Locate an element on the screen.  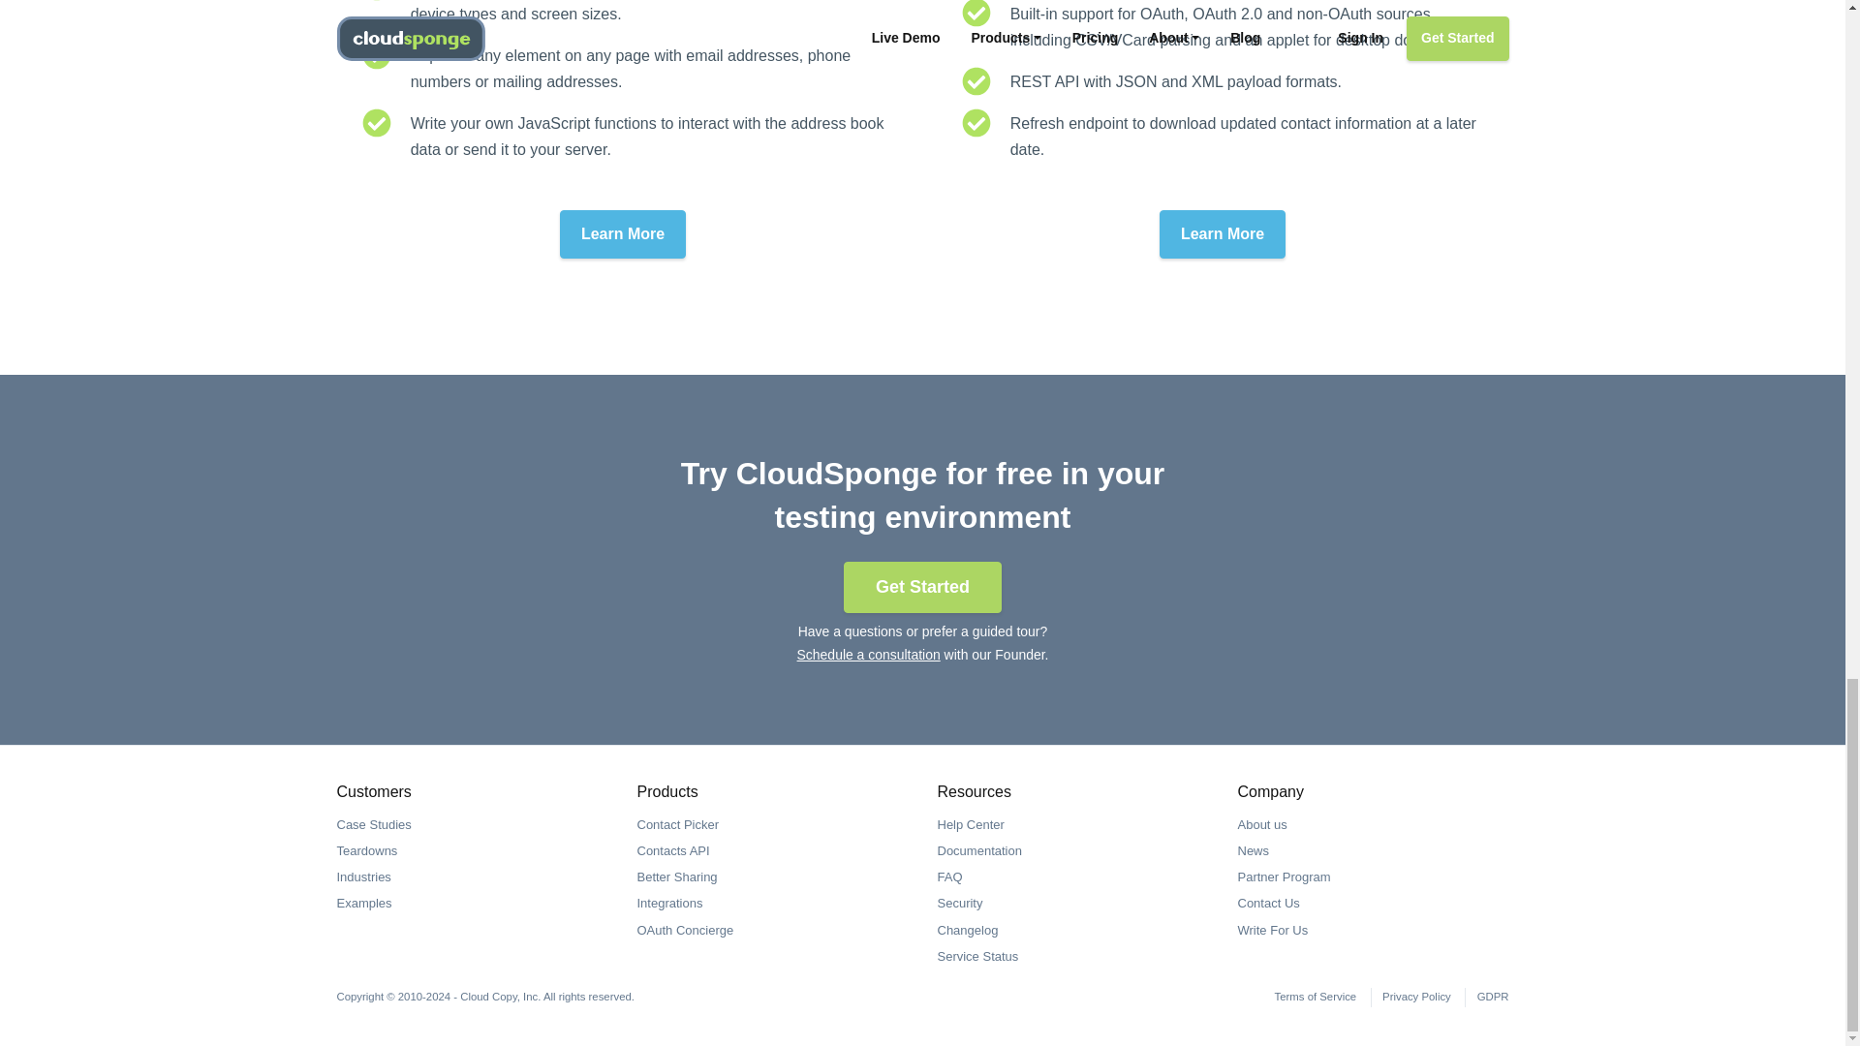
Customers is located at coordinates (374, 791).